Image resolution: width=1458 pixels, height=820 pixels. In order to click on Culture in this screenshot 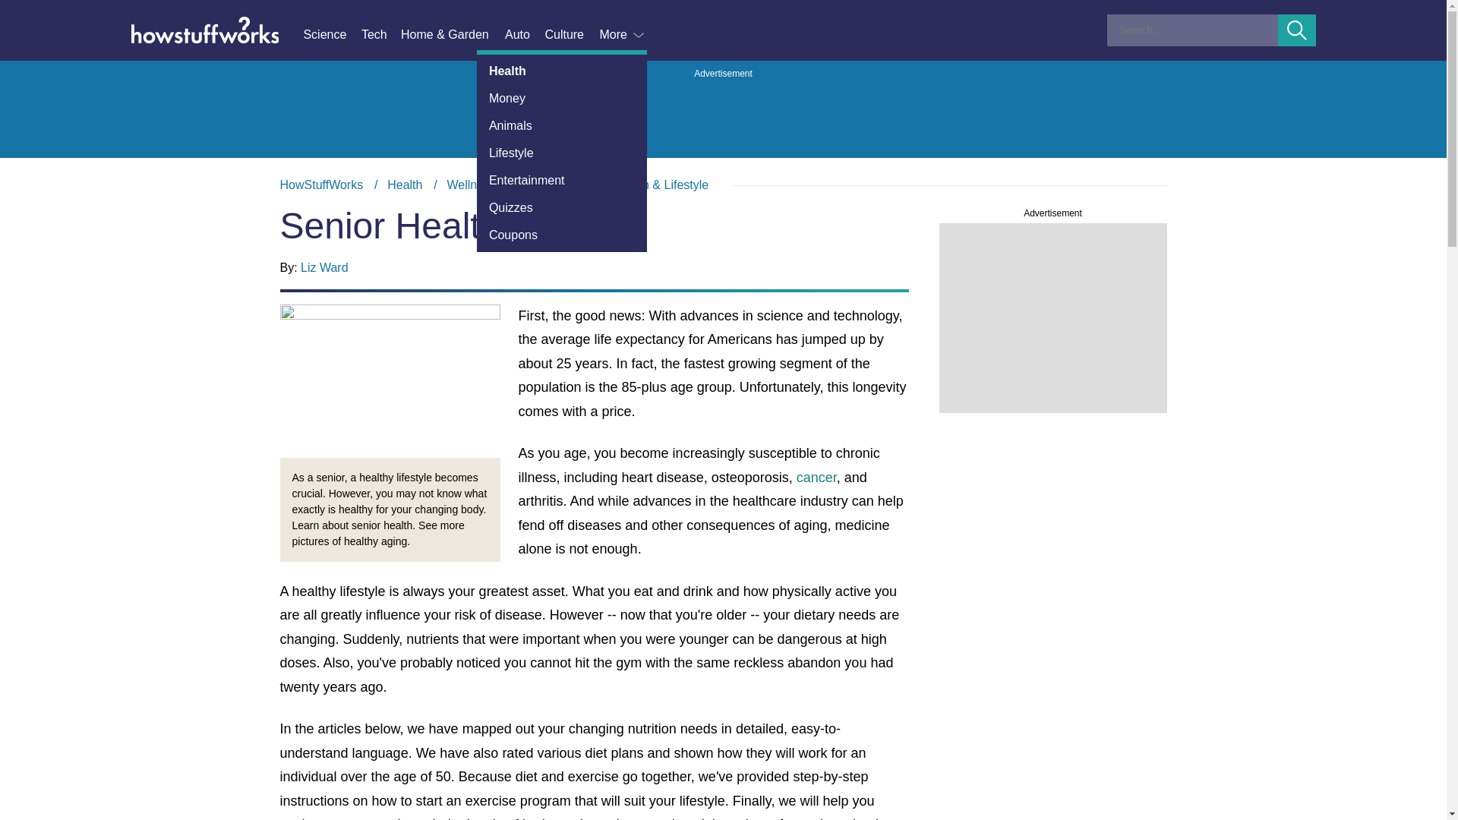, I will do `click(571, 35)`.